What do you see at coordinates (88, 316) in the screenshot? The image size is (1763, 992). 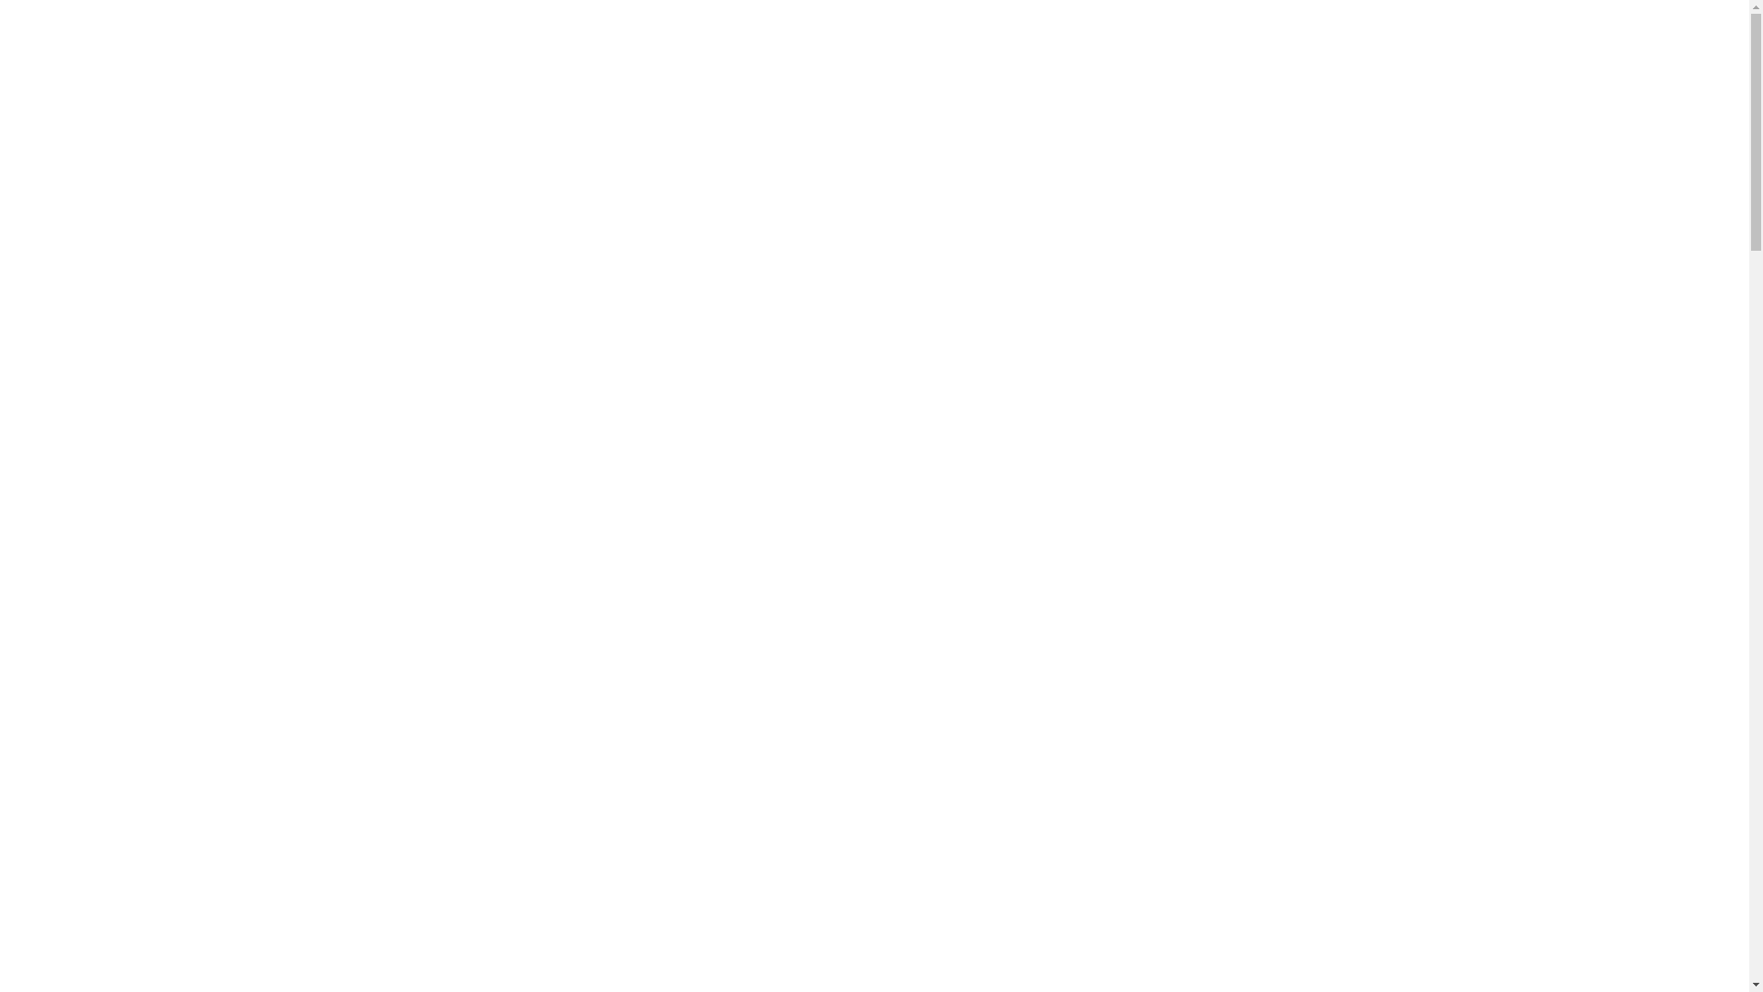 I see `OVER ONS` at bounding box center [88, 316].